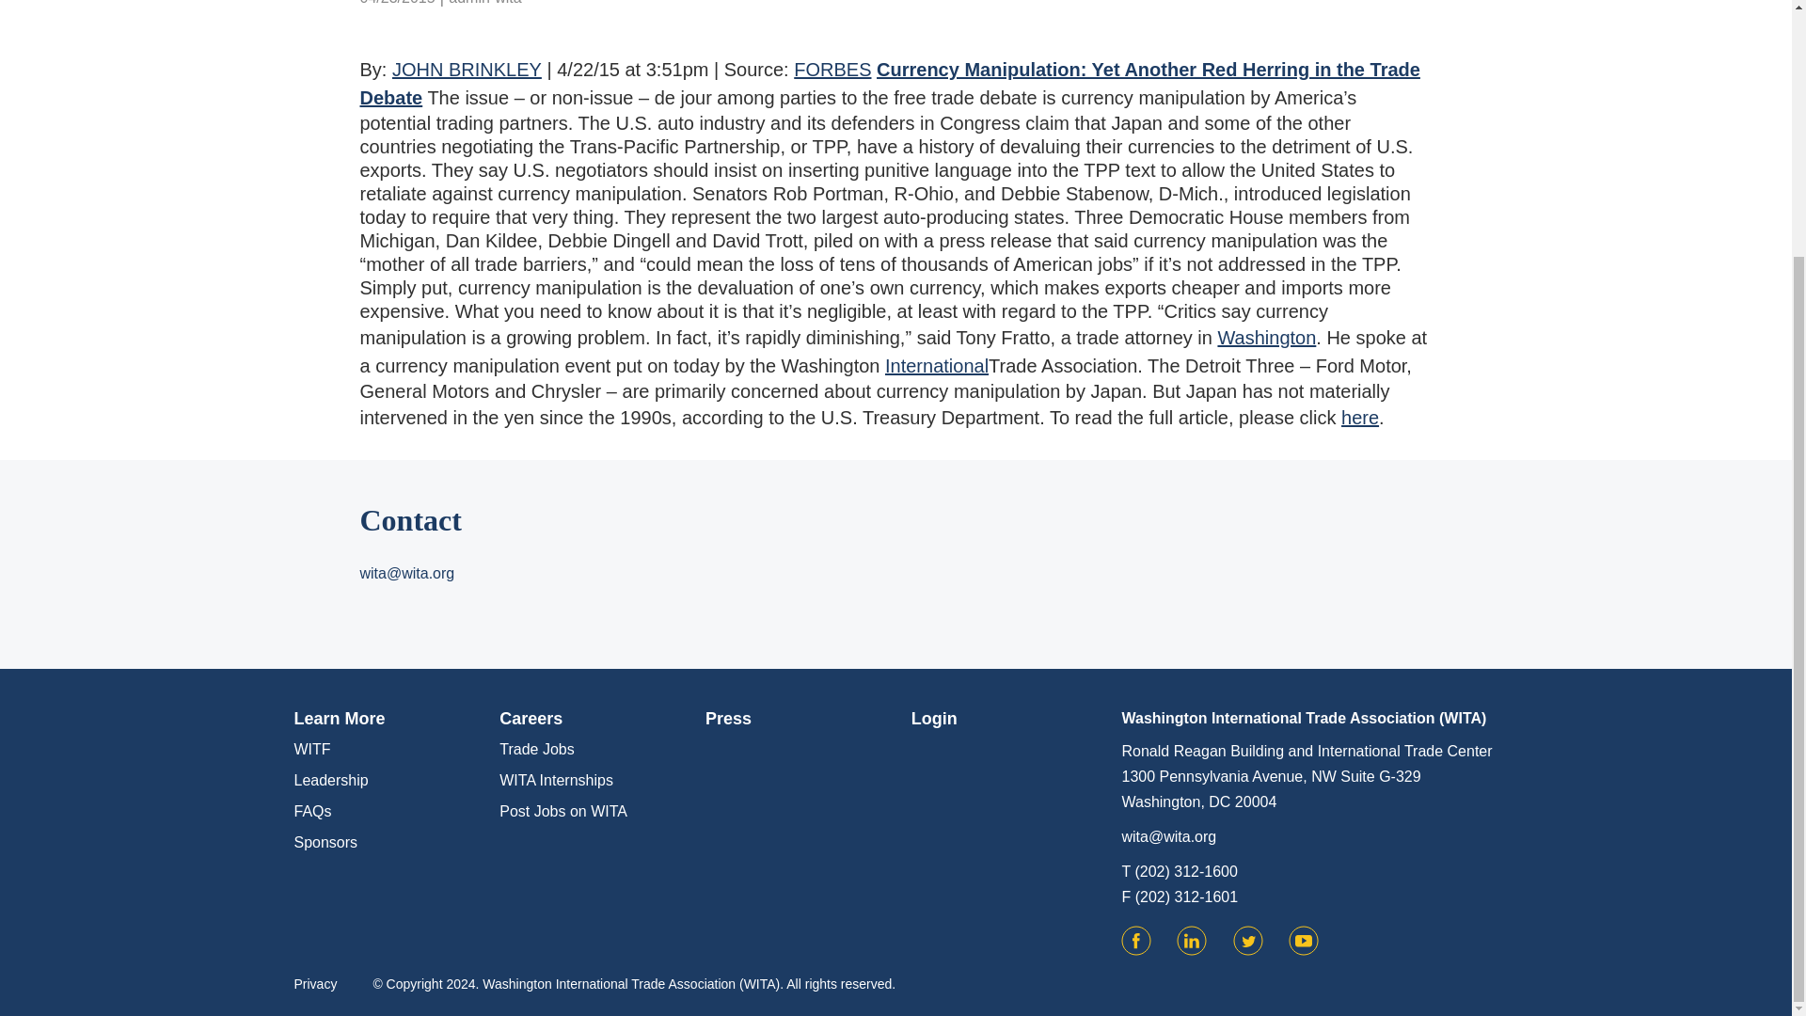 This screenshot has height=1016, width=1806. I want to click on JOHN BRINKLEY, so click(467, 70).